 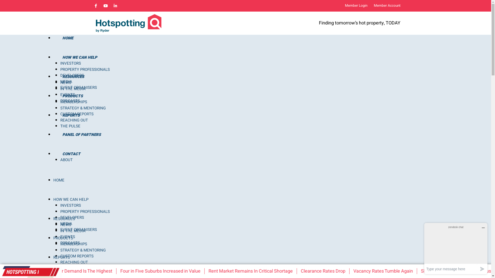 What do you see at coordinates (68, 38) in the screenshot?
I see `HOME` at bounding box center [68, 38].